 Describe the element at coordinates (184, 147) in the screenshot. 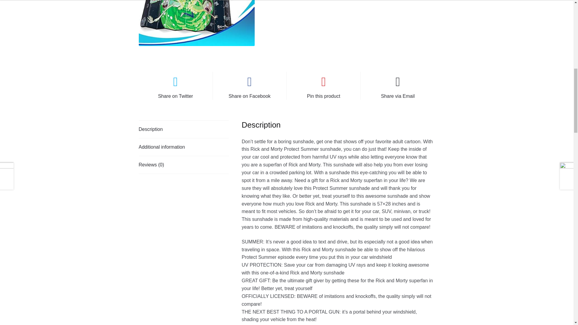

I see `Additional information` at that location.